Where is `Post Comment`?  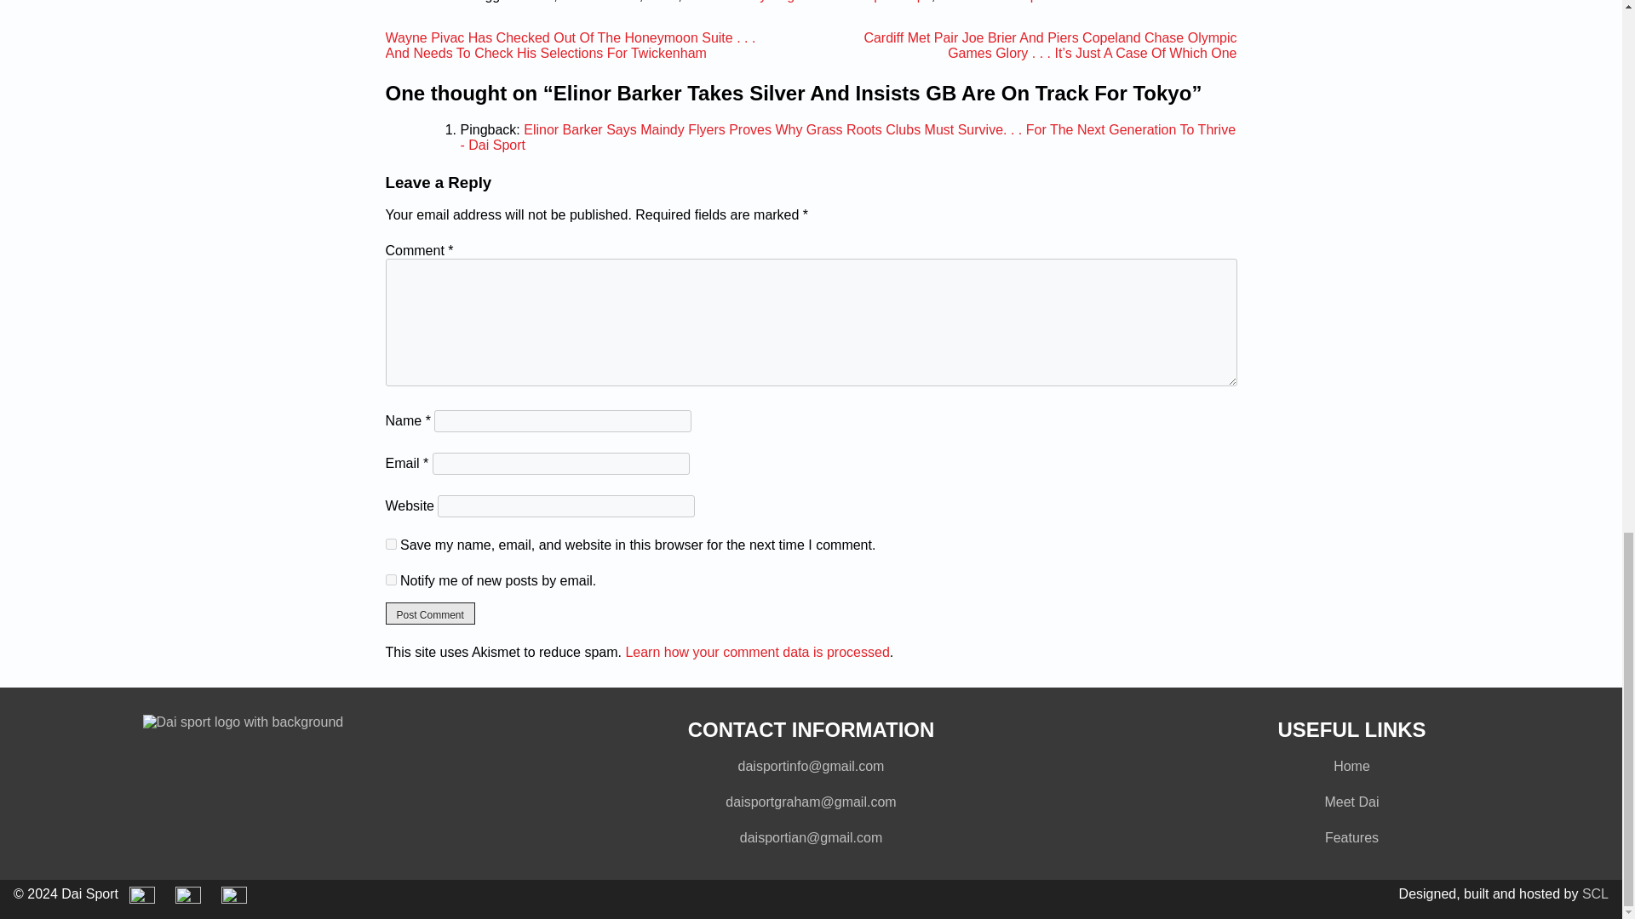 Post Comment is located at coordinates (429, 614).